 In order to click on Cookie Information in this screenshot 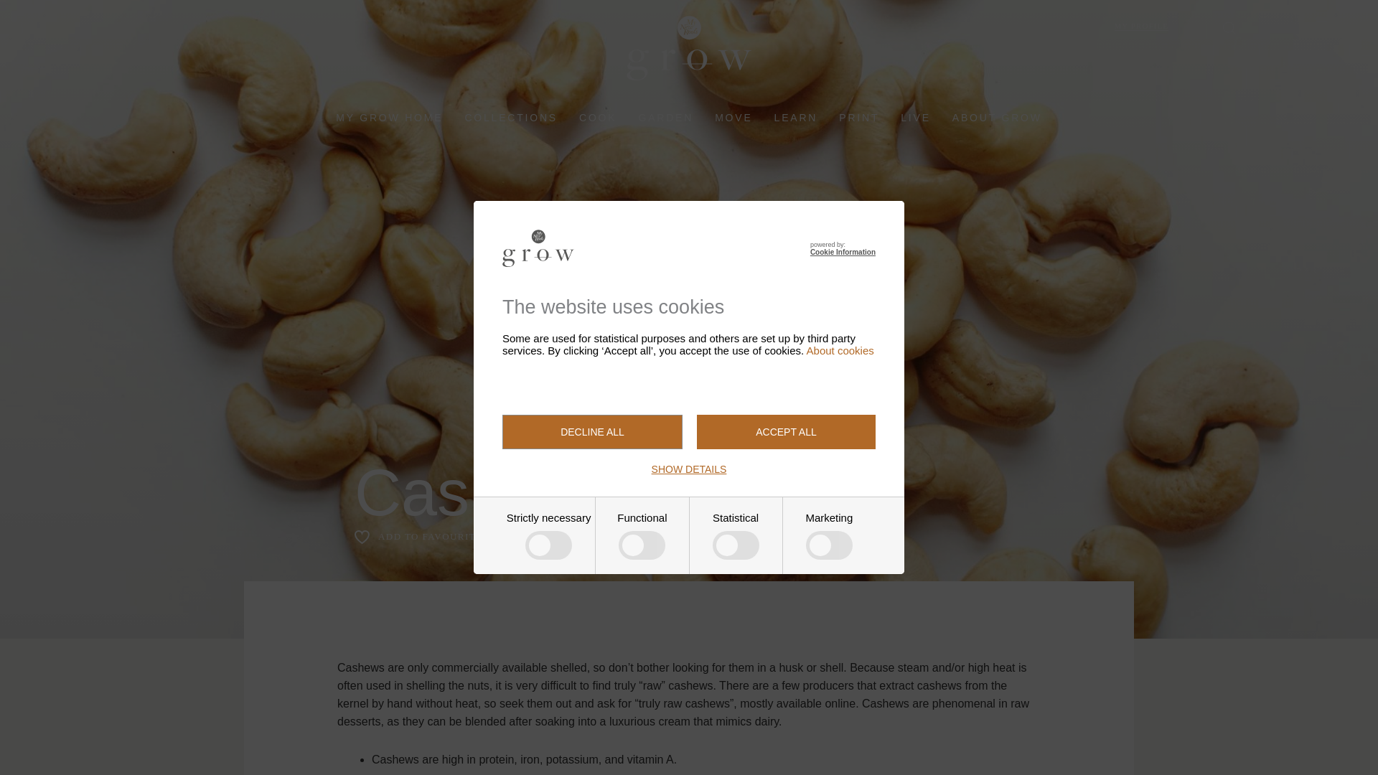, I will do `click(843, 252)`.